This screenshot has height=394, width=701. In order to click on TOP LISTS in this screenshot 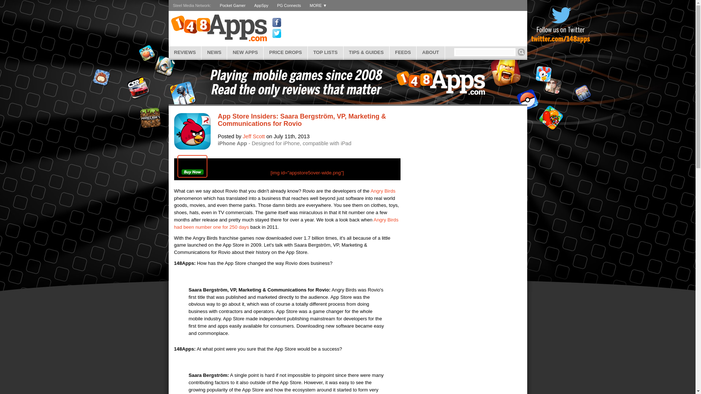, I will do `click(325, 52)`.